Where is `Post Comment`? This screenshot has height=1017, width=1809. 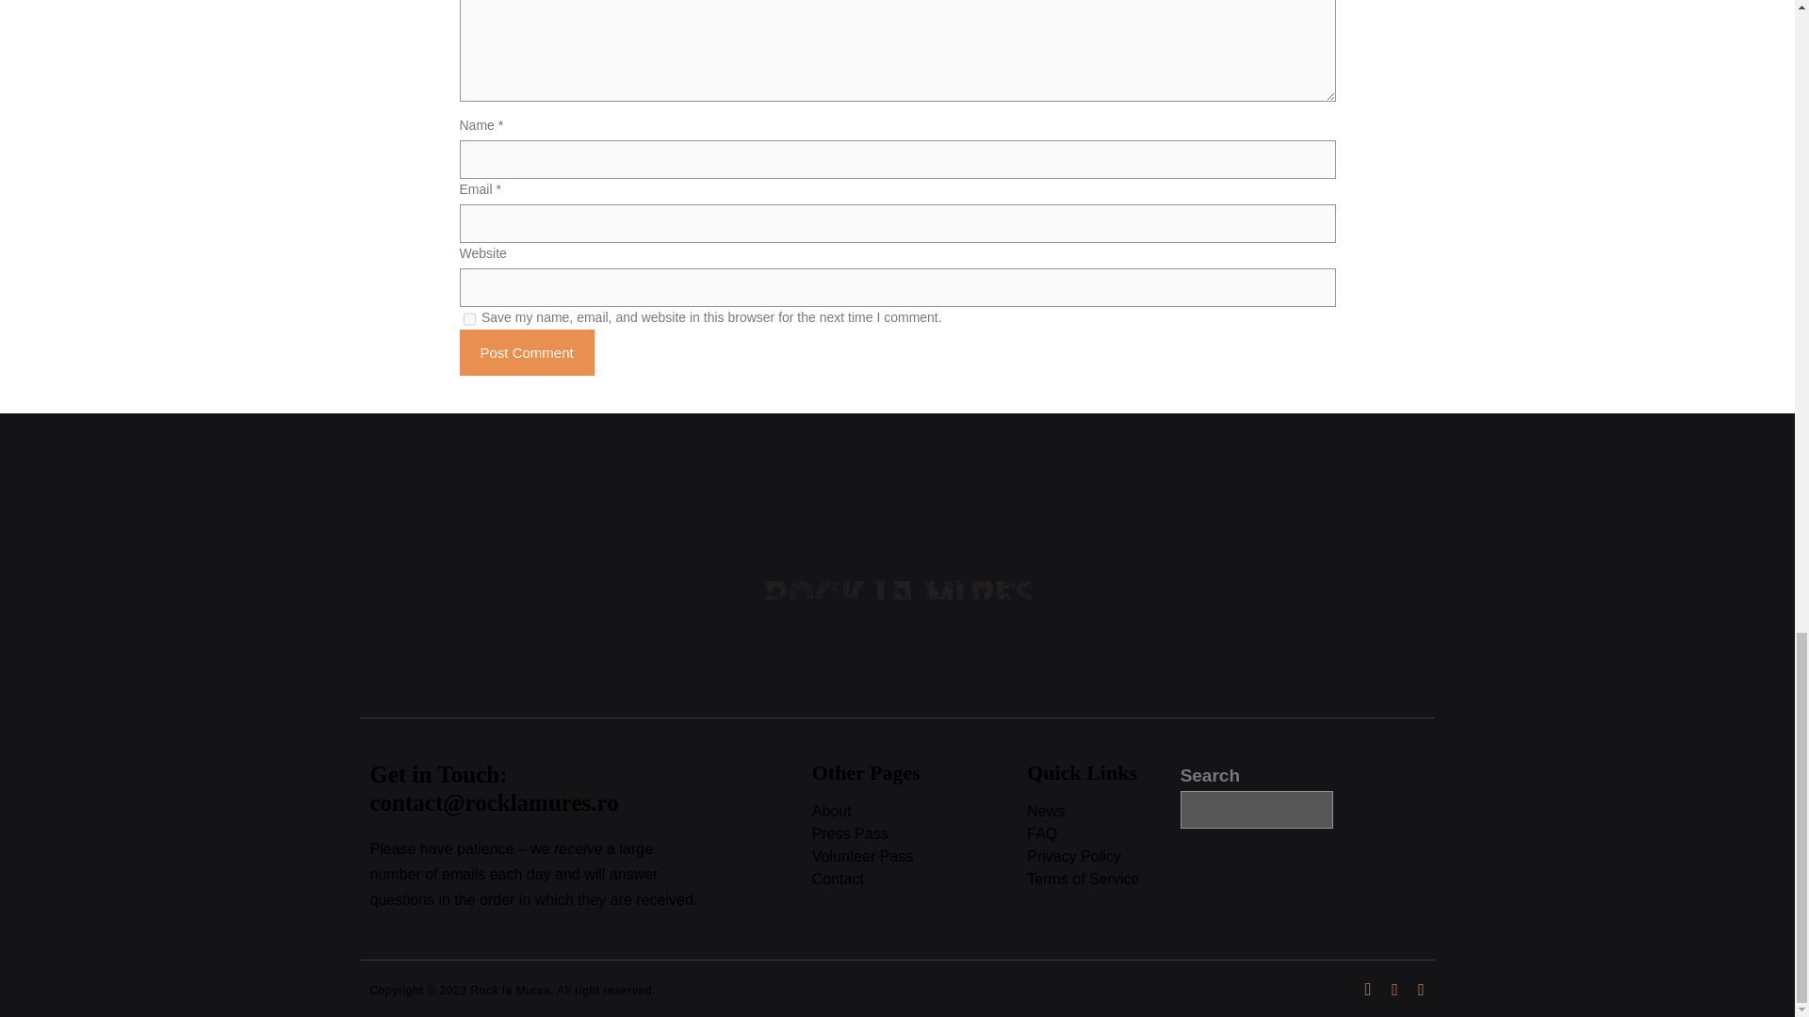 Post Comment is located at coordinates (527, 352).